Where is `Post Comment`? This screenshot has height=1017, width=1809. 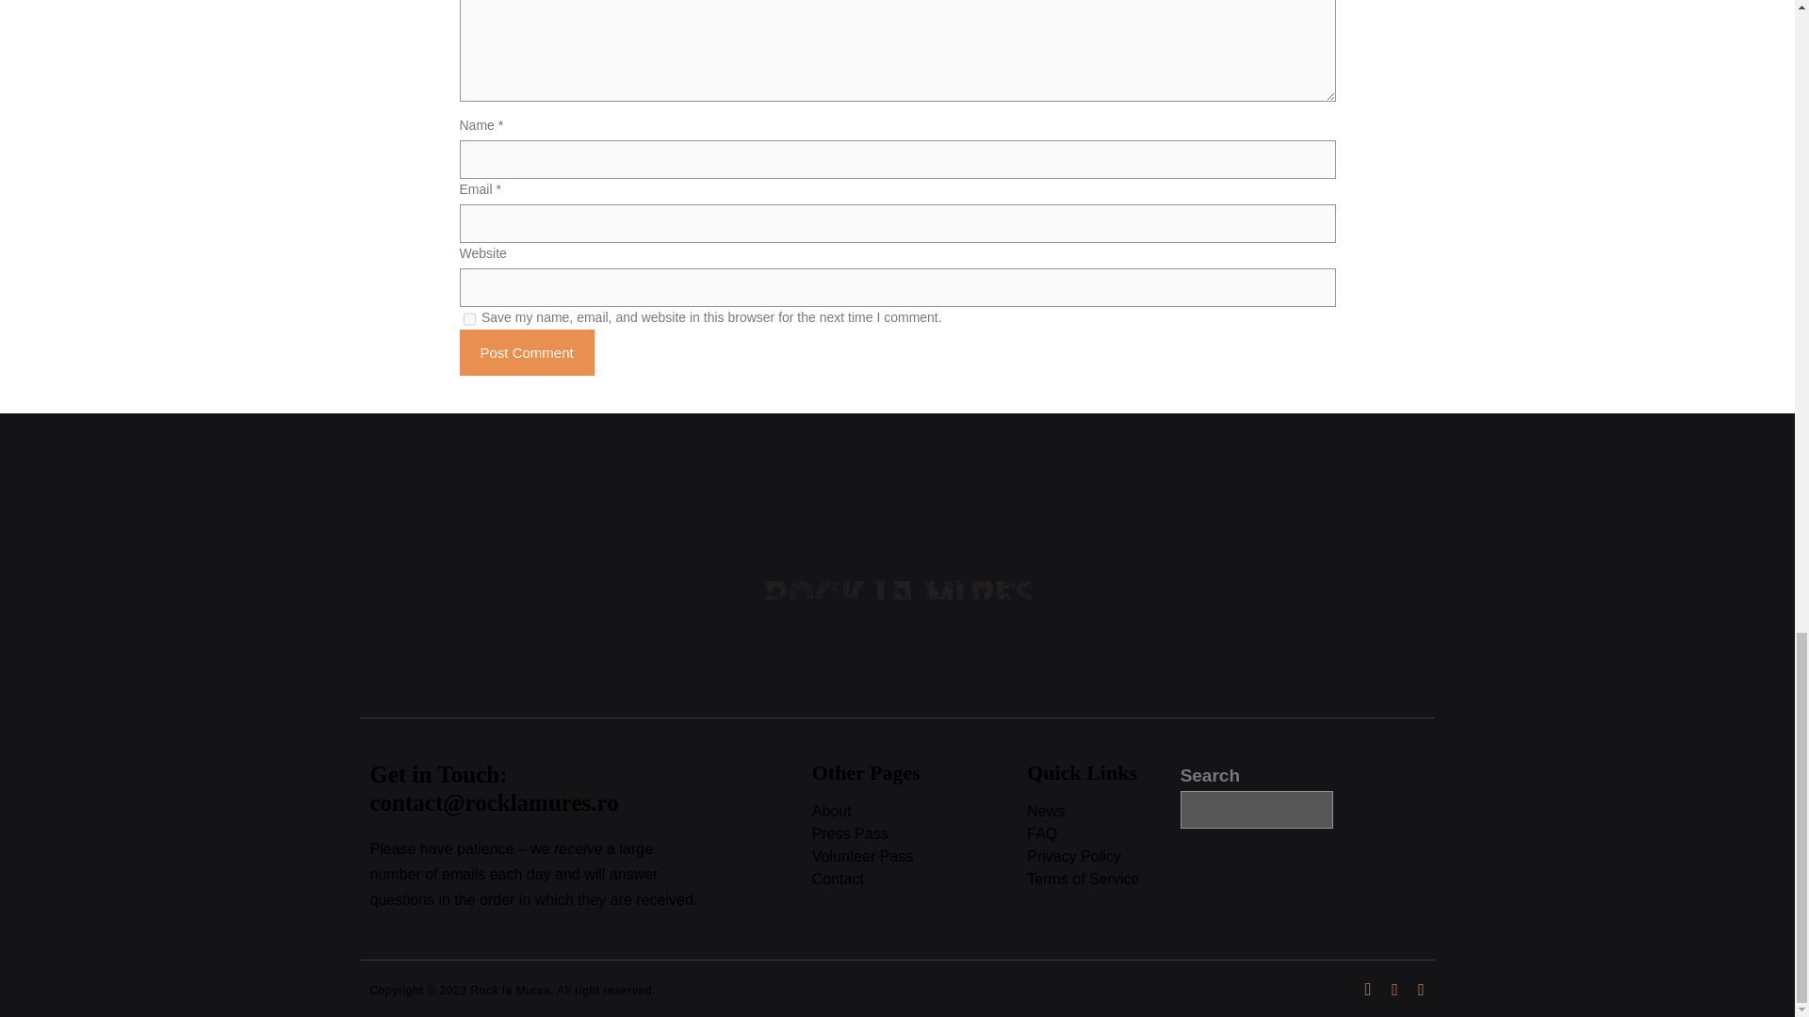 Post Comment is located at coordinates (527, 352).